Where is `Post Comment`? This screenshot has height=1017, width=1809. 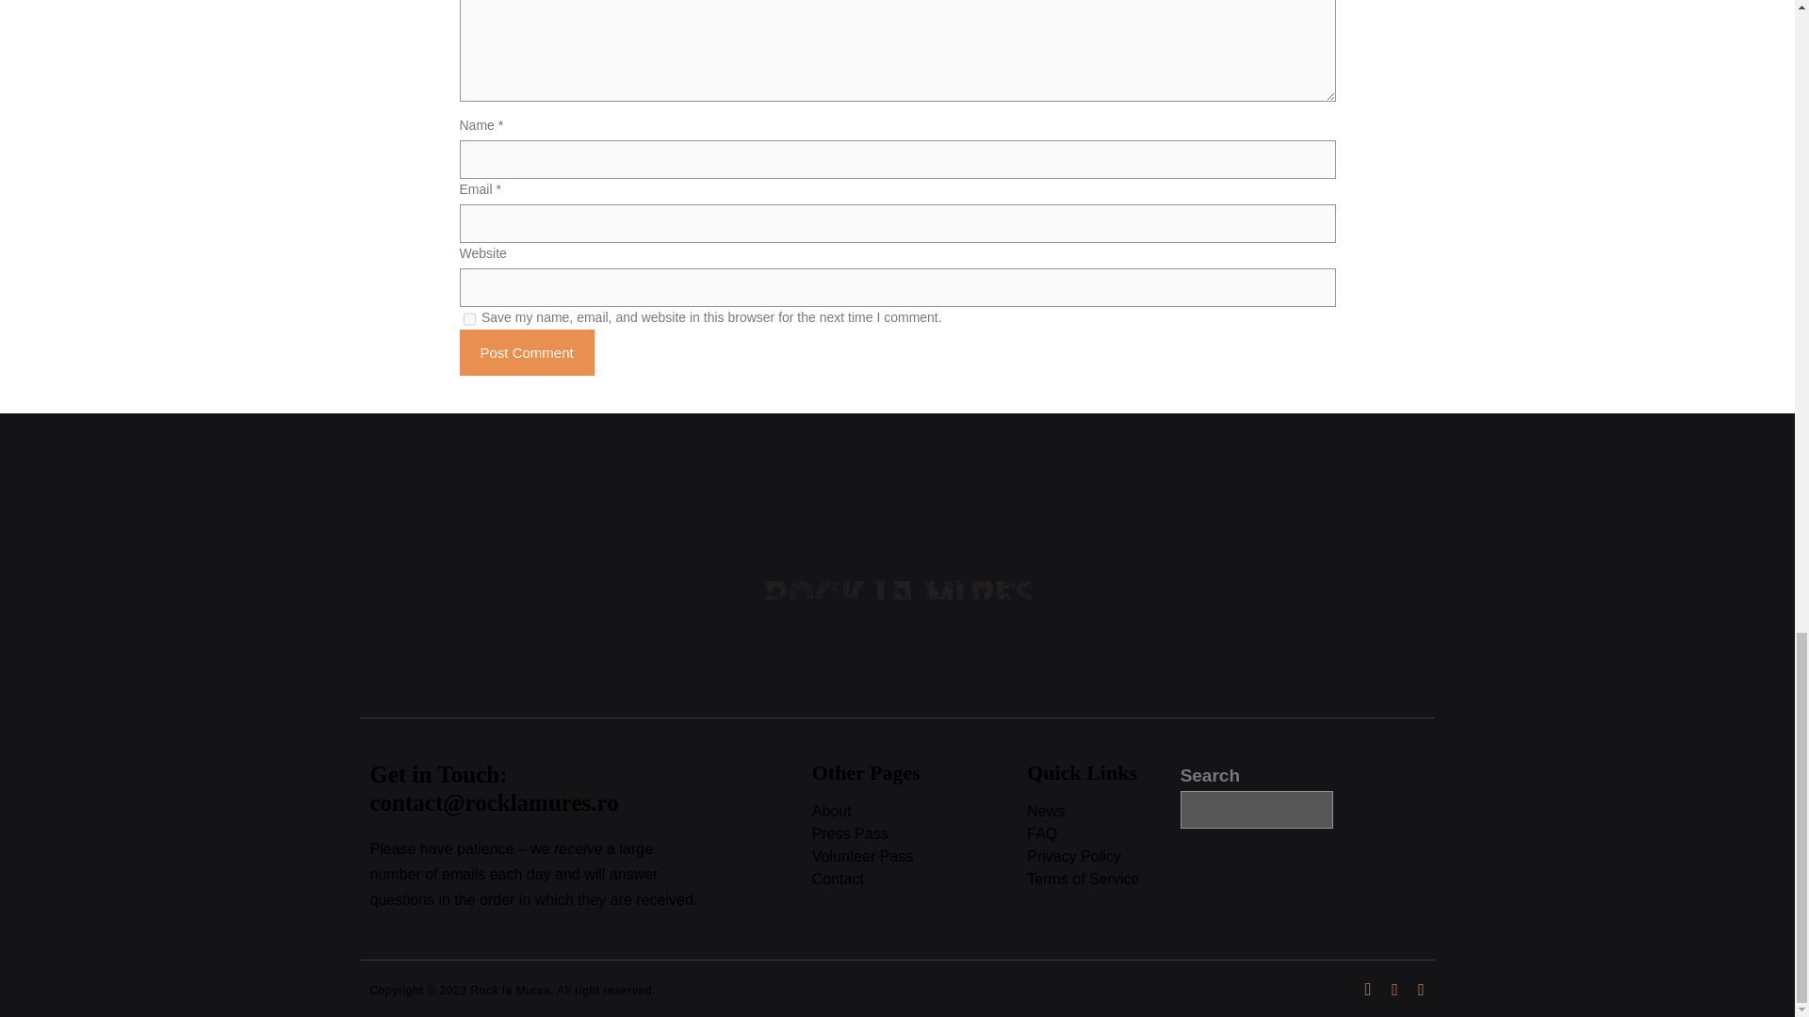 Post Comment is located at coordinates (527, 352).